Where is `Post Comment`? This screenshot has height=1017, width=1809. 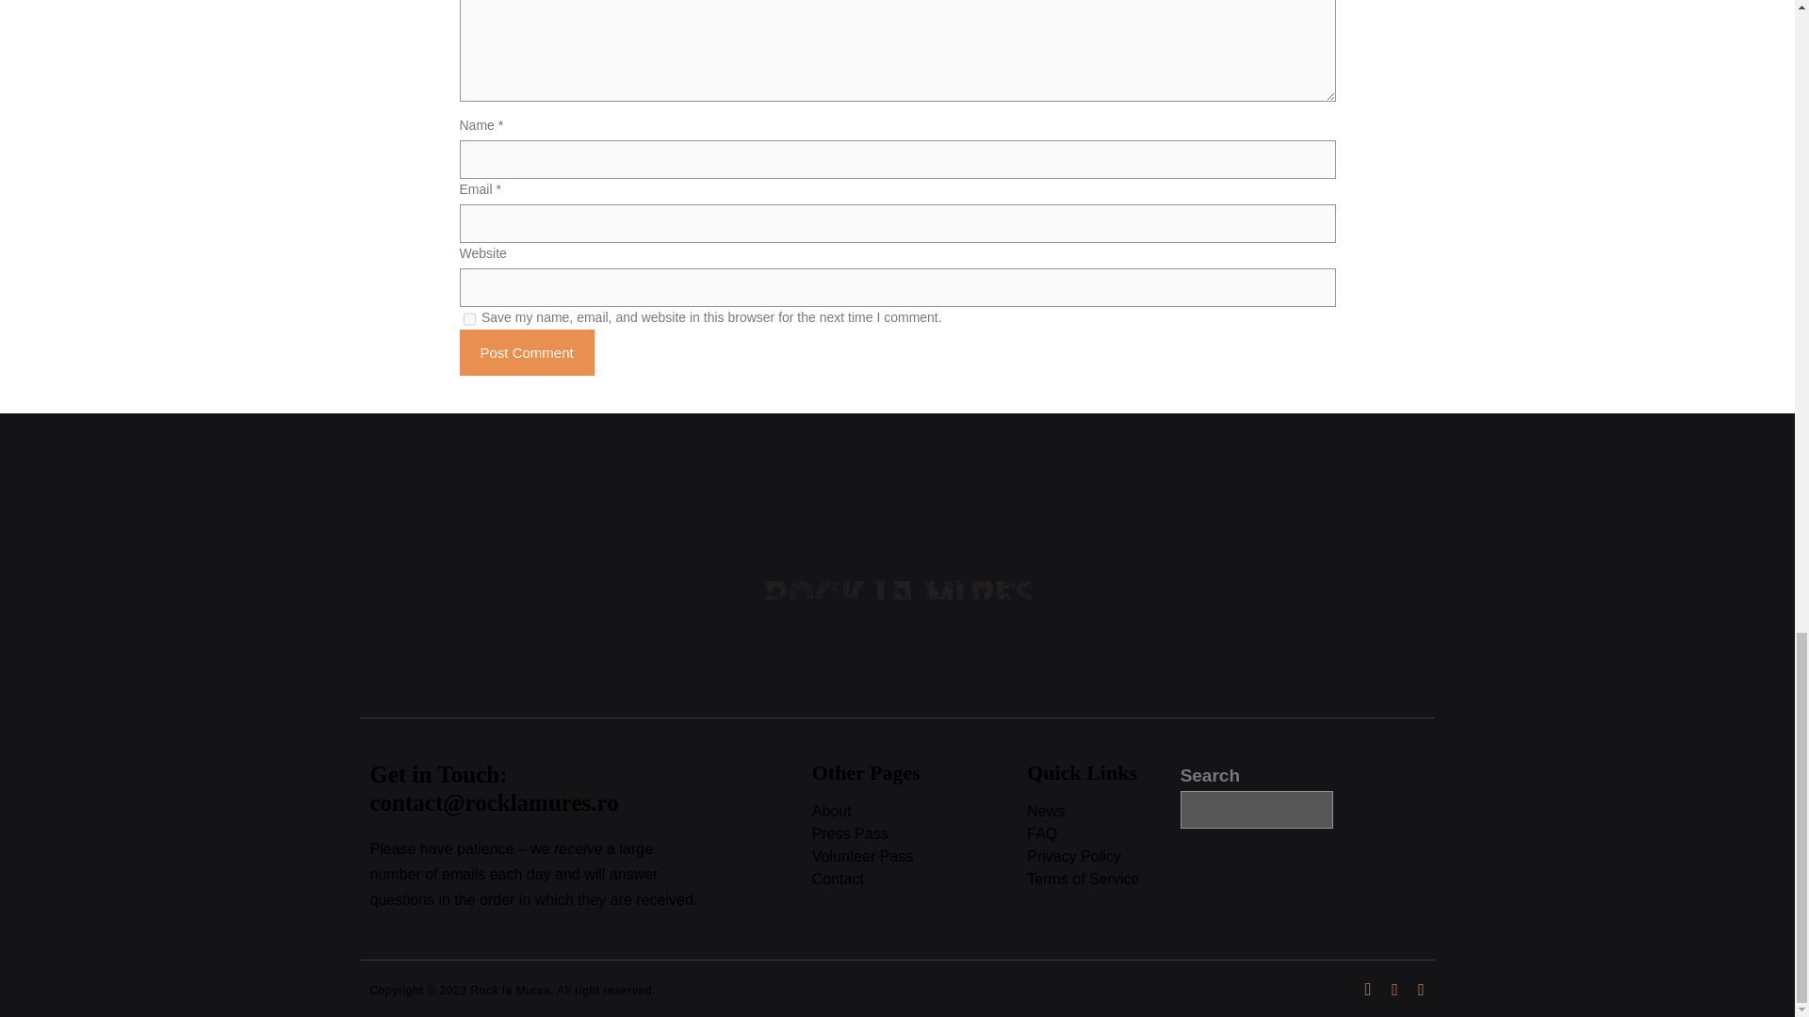 Post Comment is located at coordinates (527, 352).